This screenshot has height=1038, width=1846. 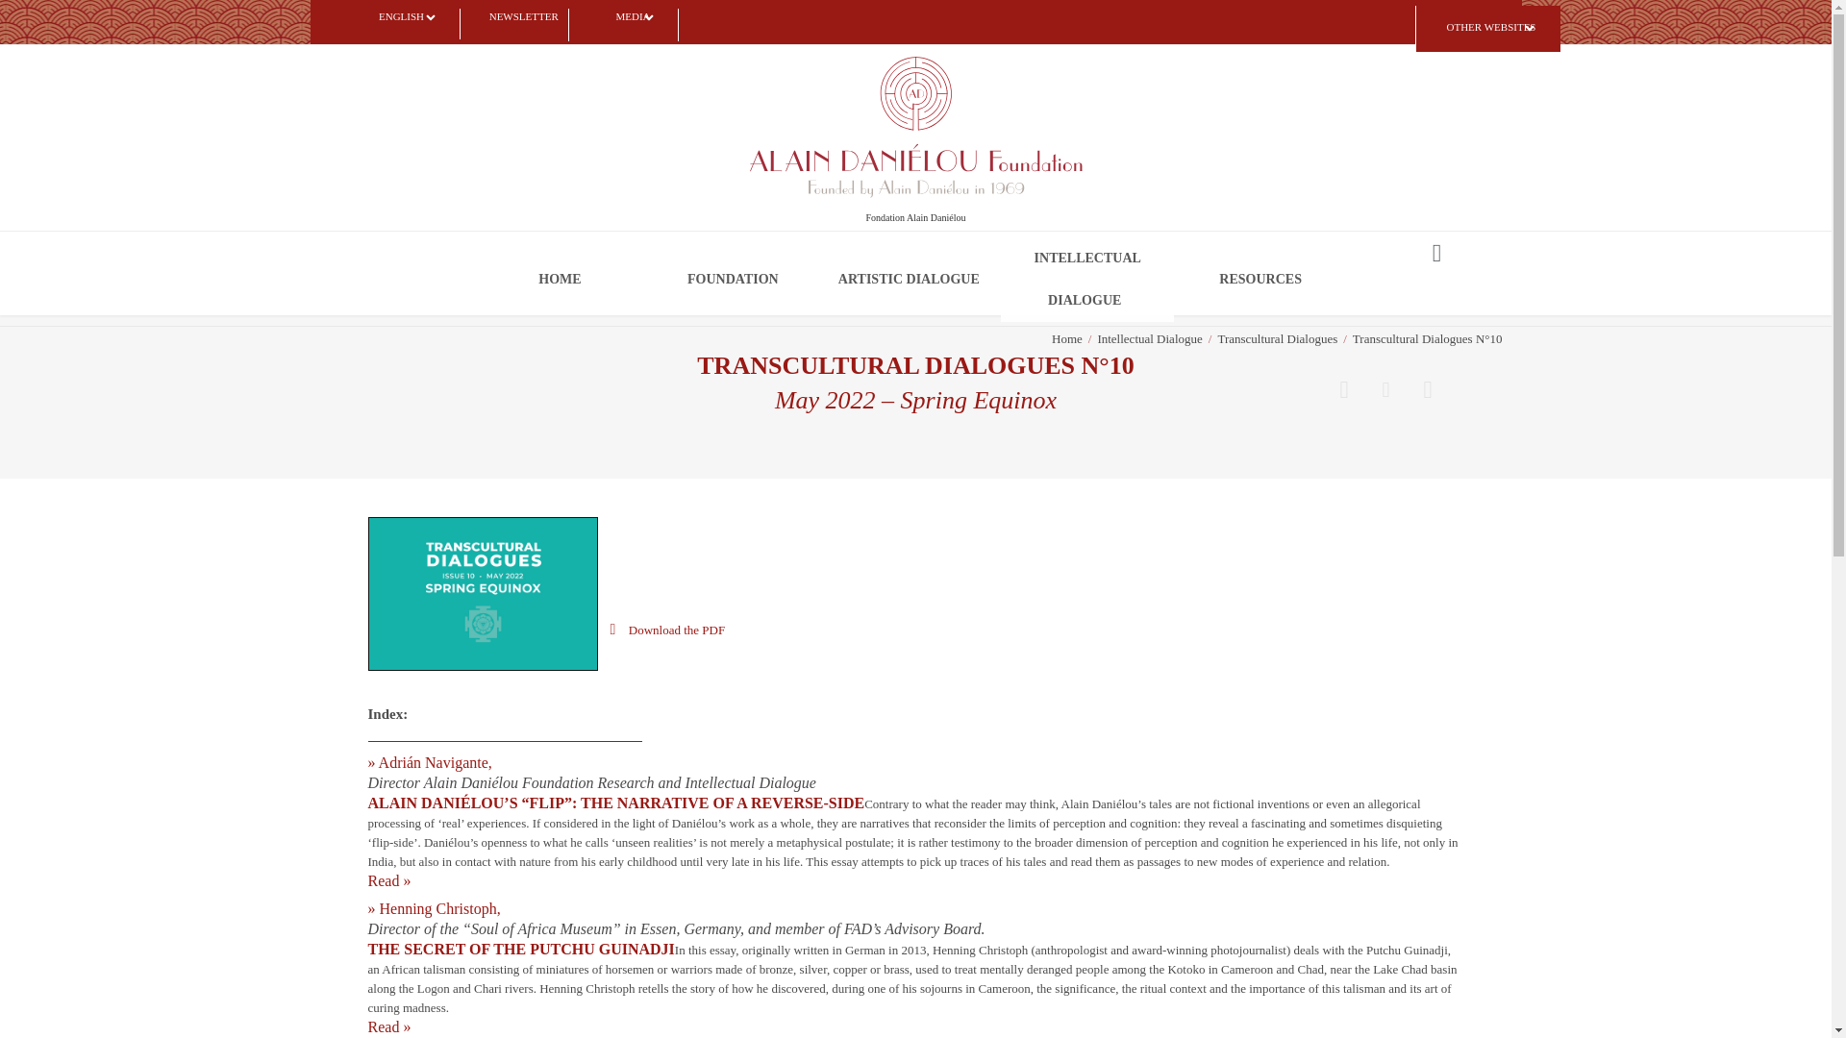 I want to click on FOUNDATION, so click(x=735, y=279).